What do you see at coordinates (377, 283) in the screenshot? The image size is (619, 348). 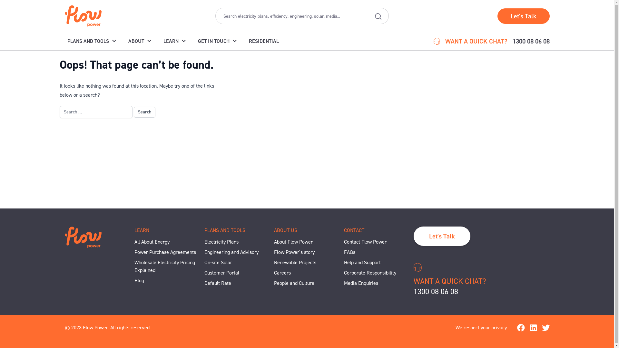 I see `Media Enquiries` at bounding box center [377, 283].